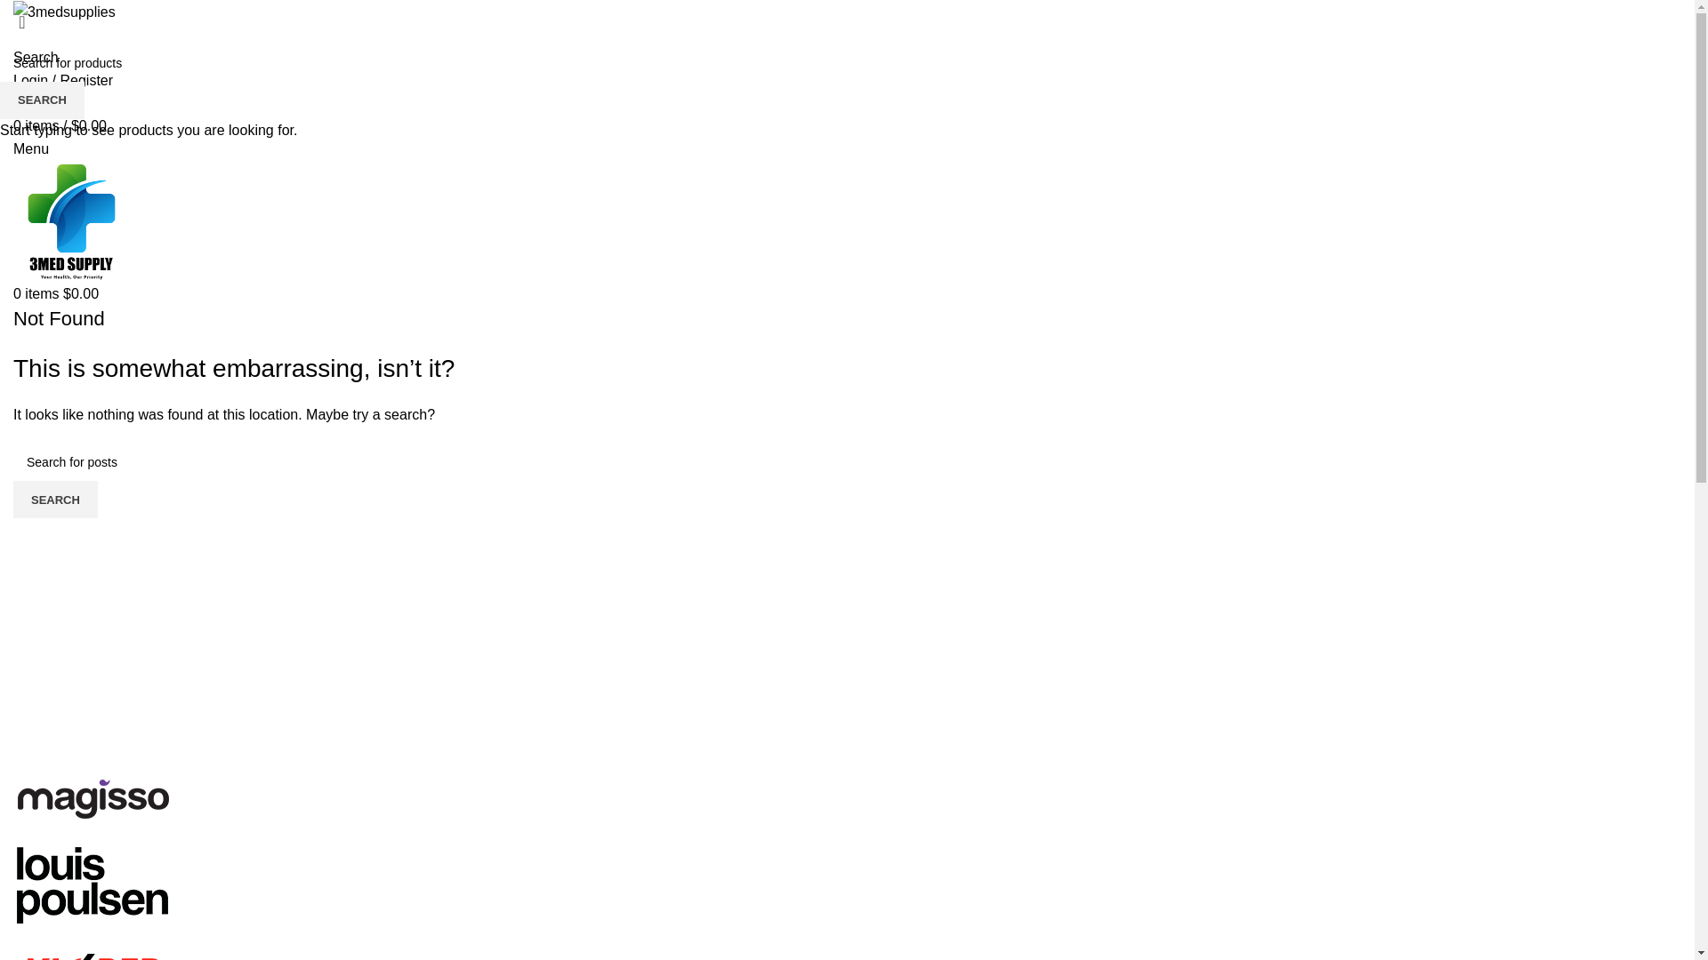 This screenshot has height=960, width=1708. I want to click on Louis Poulsen, so click(93, 882).